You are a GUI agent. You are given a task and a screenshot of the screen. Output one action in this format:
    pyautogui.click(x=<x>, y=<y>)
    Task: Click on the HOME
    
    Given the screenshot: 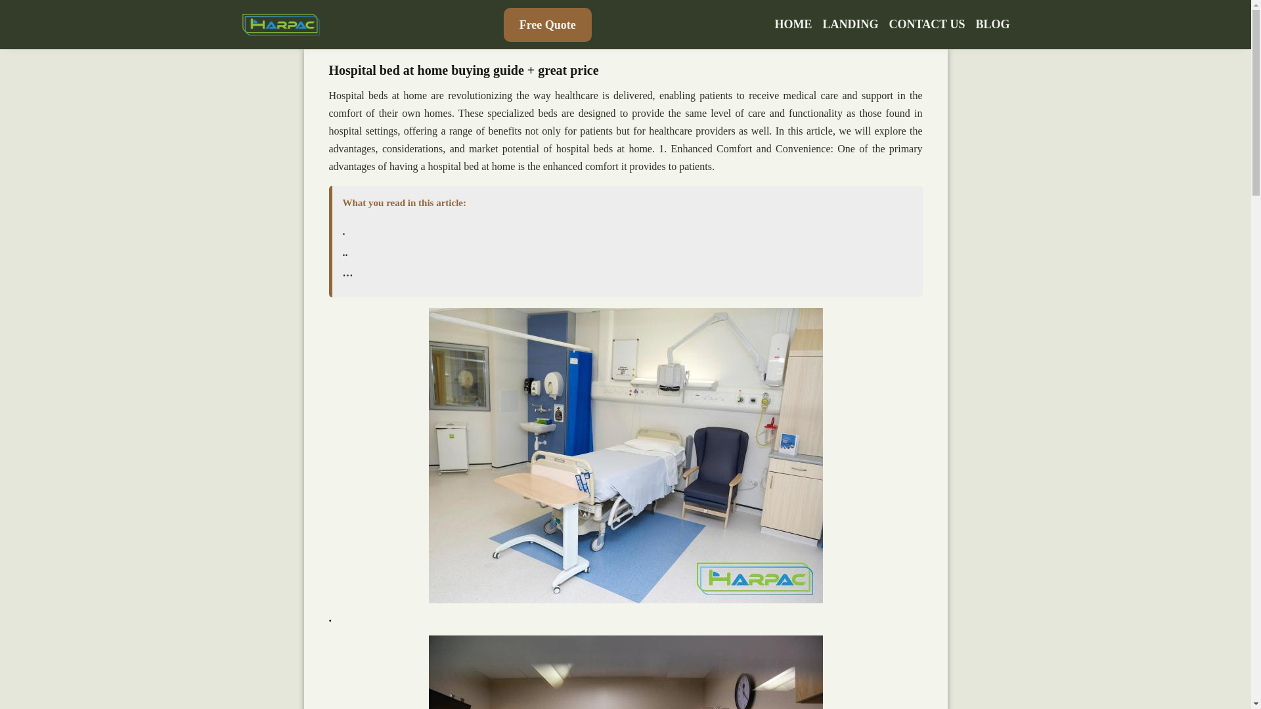 What is the action you would take?
    pyautogui.click(x=793, y=24)
    